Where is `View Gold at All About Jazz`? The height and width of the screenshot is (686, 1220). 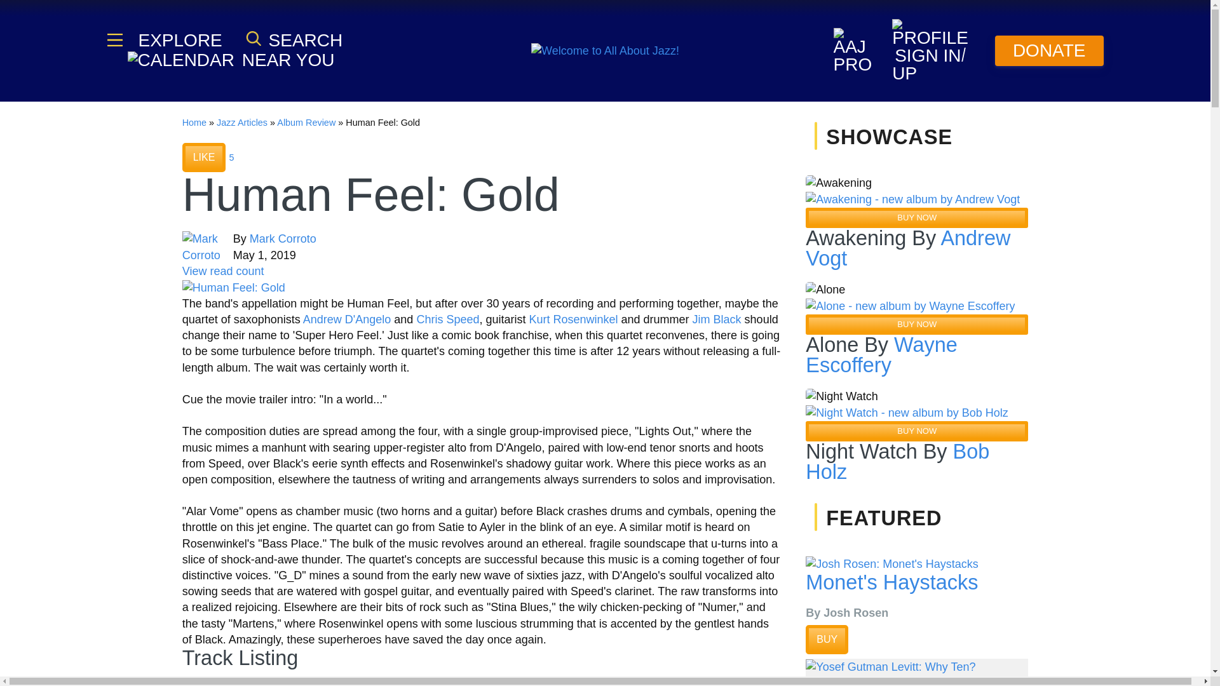
View Gold at All About Jazz is located at coordinates (234, 287).